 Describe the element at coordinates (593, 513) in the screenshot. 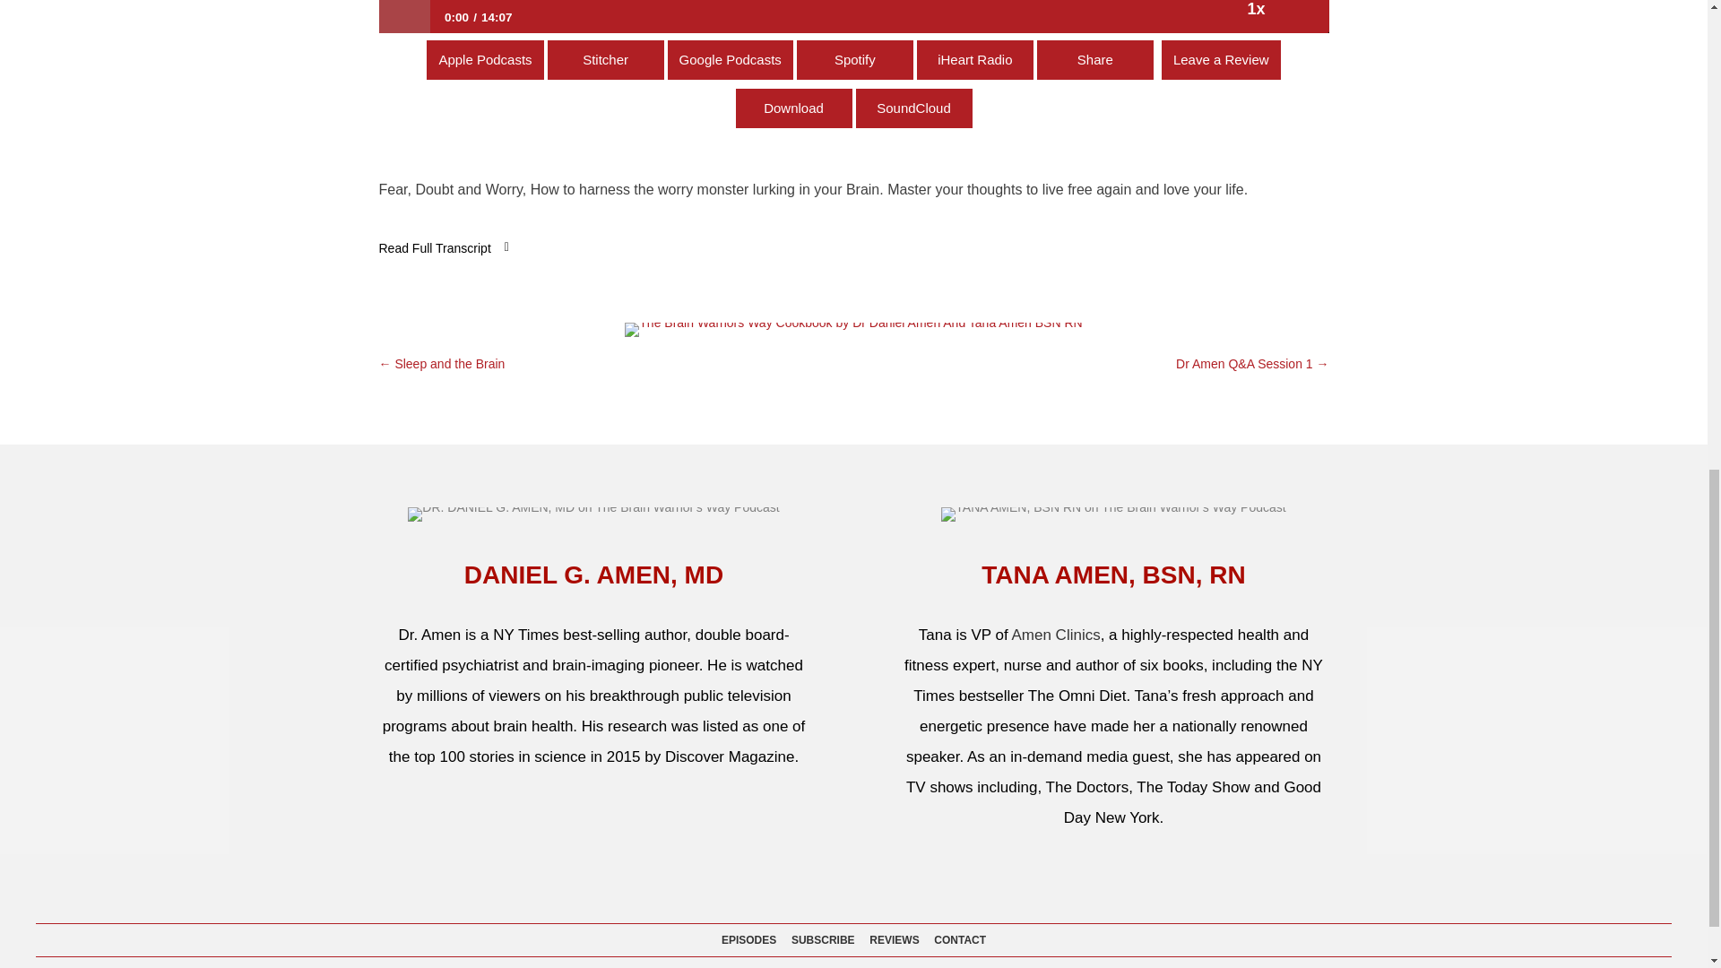

I see `Dr-Daniel-Amen-on-the-Brain-Warriors-Way-Podcast` at that location.